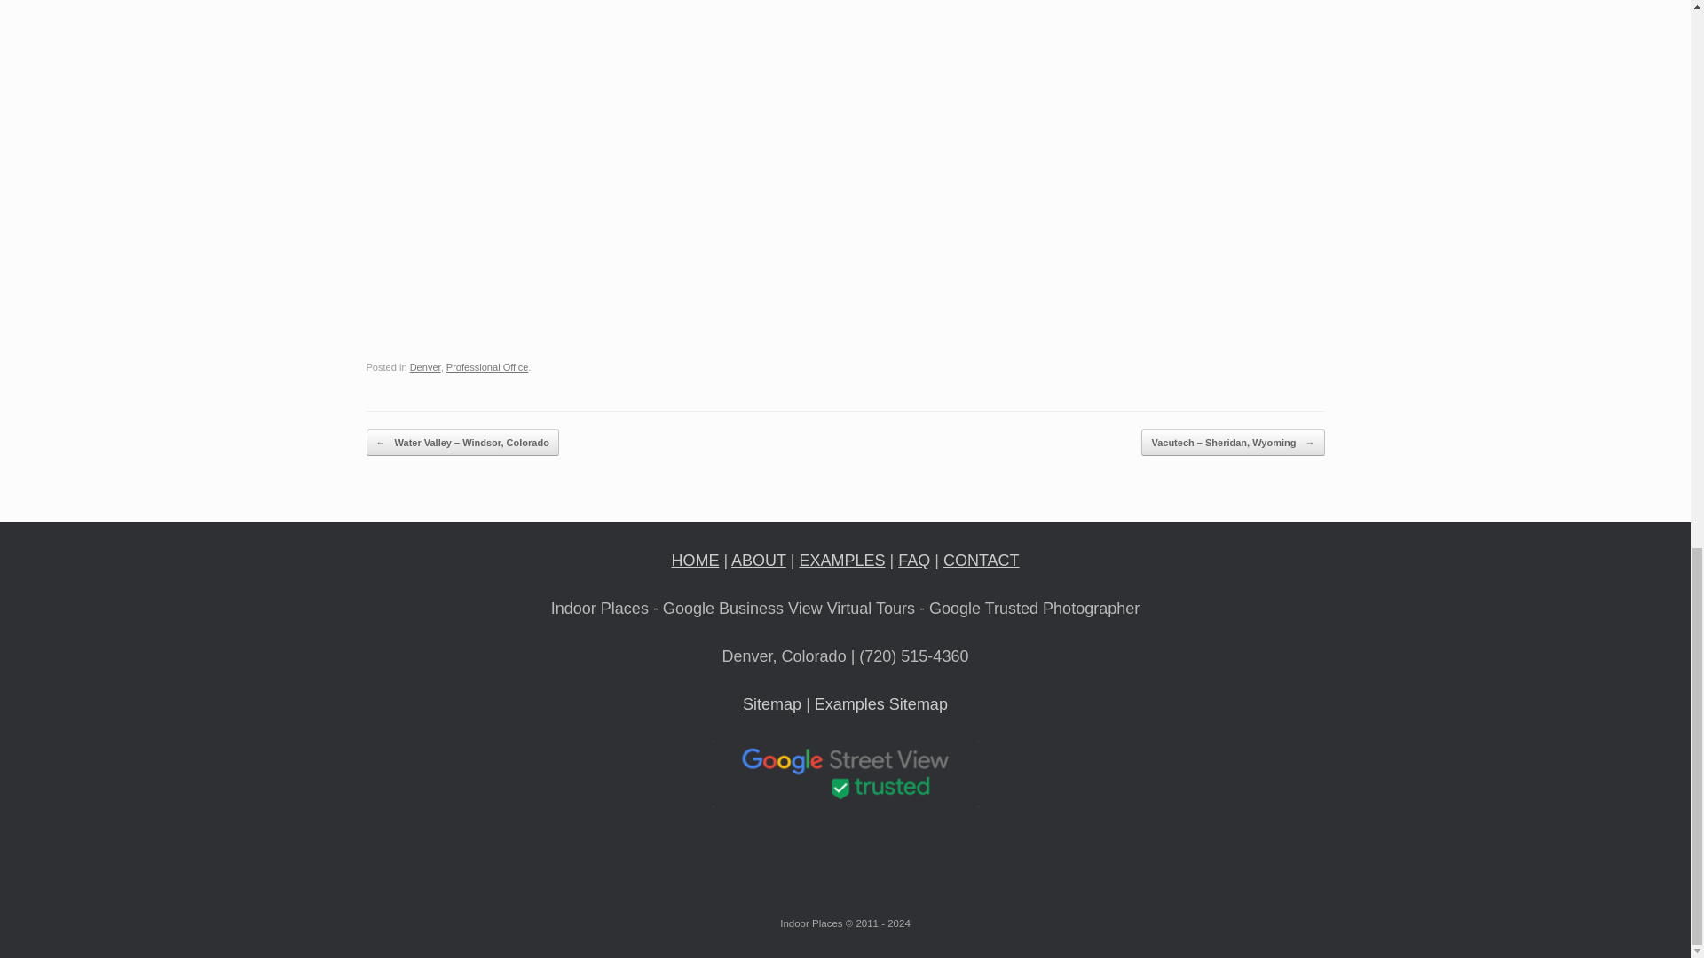 This screenshot has height=958, width=1704. I want to click on ABOUT, so click(758, 561).